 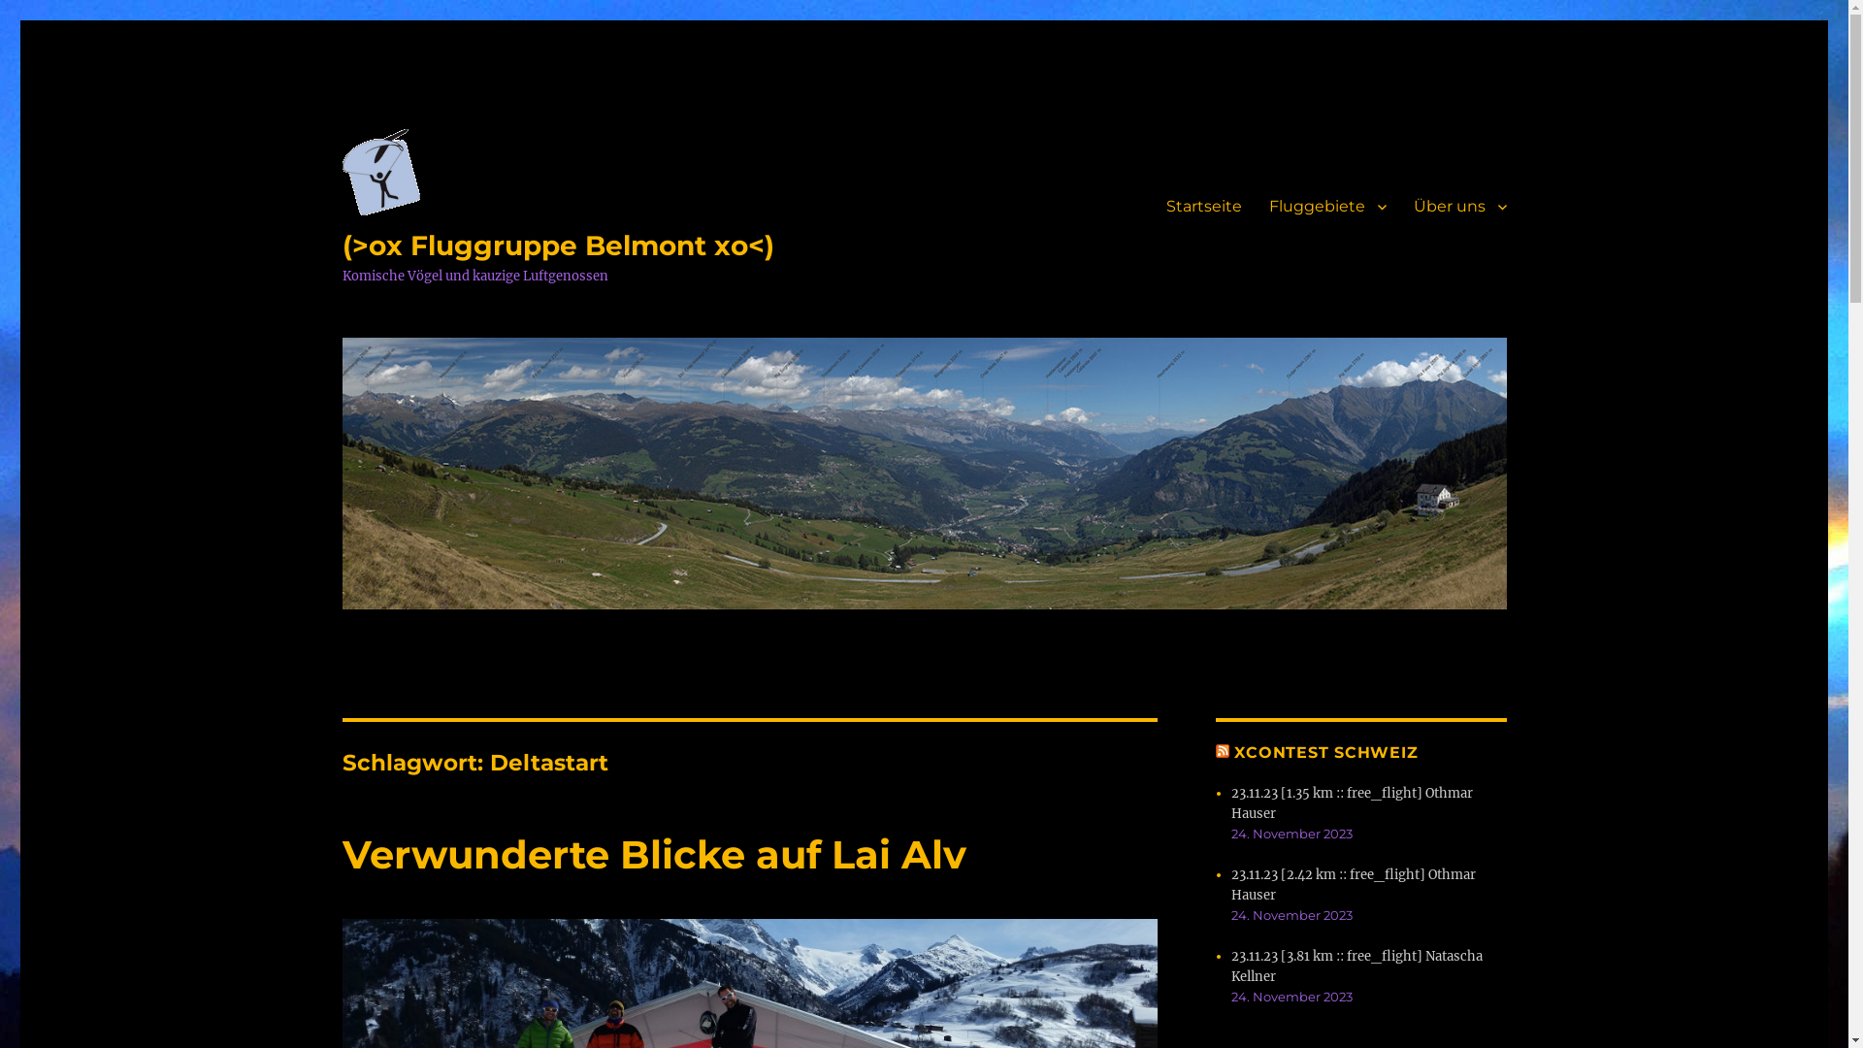 I want to click on XCONTEST SCHWEIZ, so click(x=1325, y=753).